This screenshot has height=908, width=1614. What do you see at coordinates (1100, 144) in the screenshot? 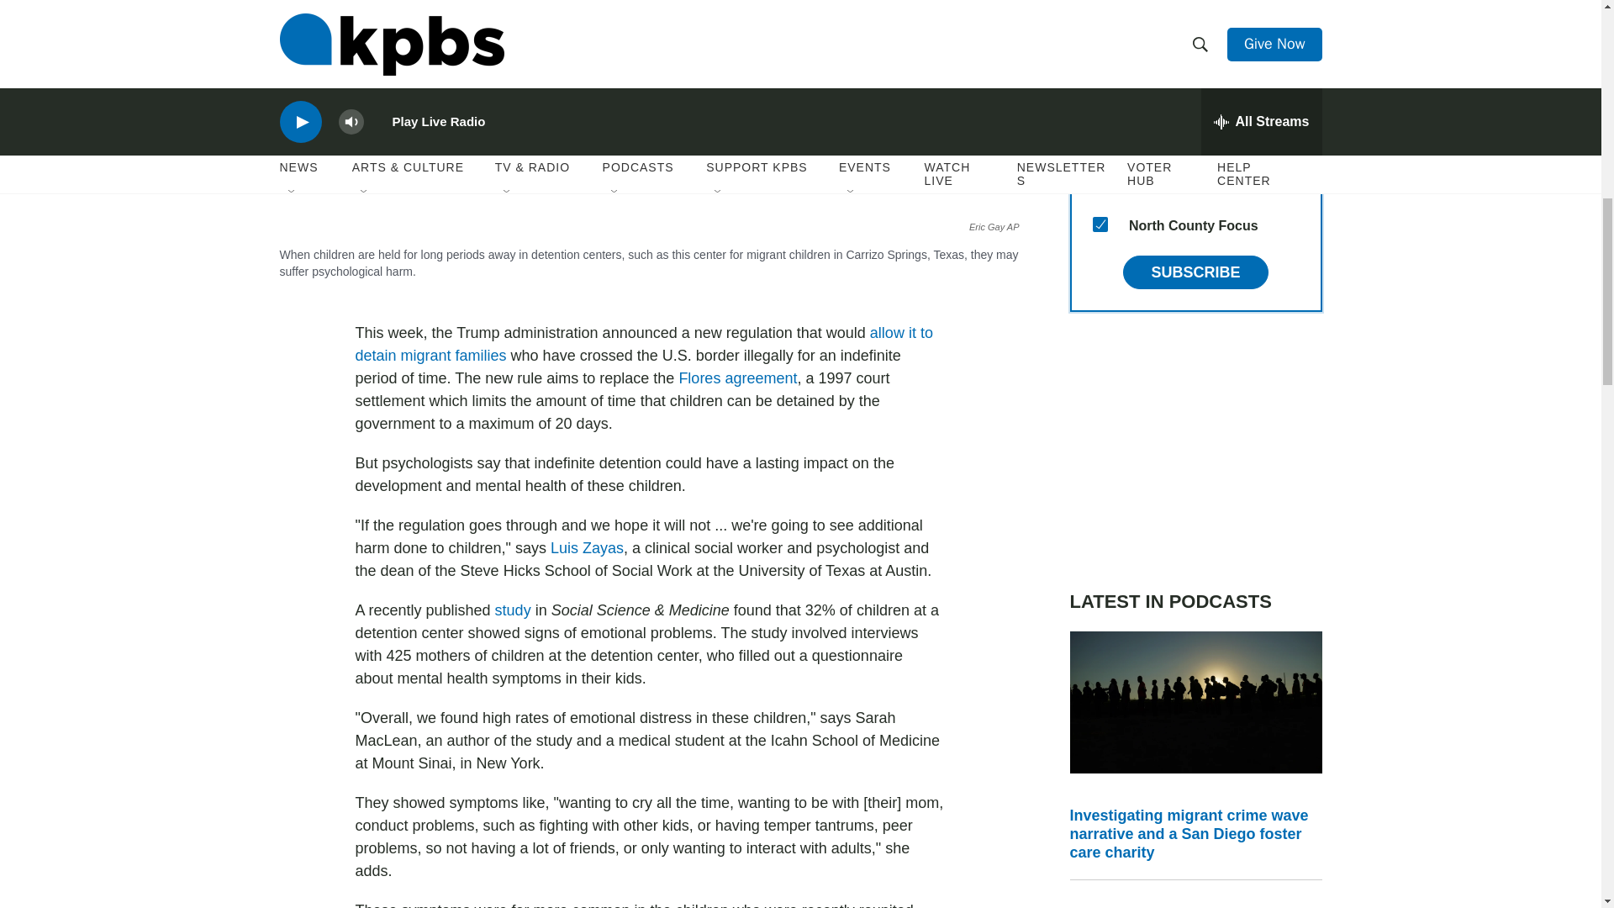
I see `1` at bounding box center [1100, 144].